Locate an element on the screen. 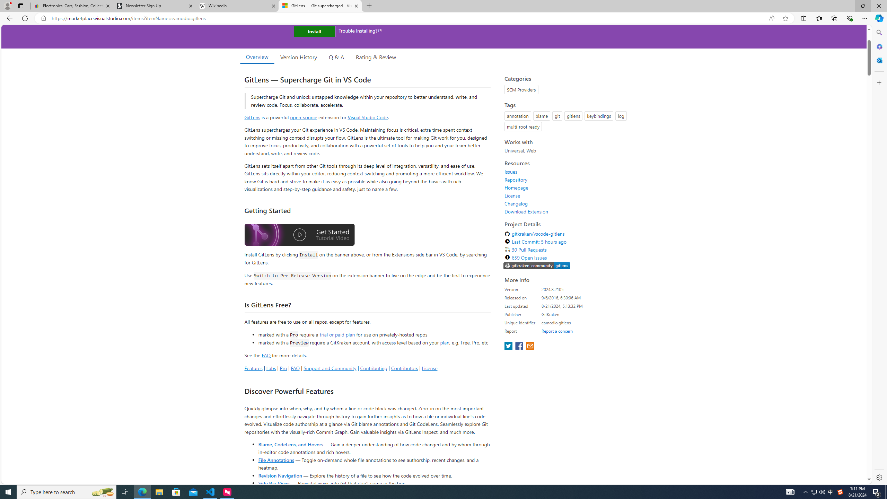 This screenshot has height=499, width=887. Labs is located at coordinates (271, 368).